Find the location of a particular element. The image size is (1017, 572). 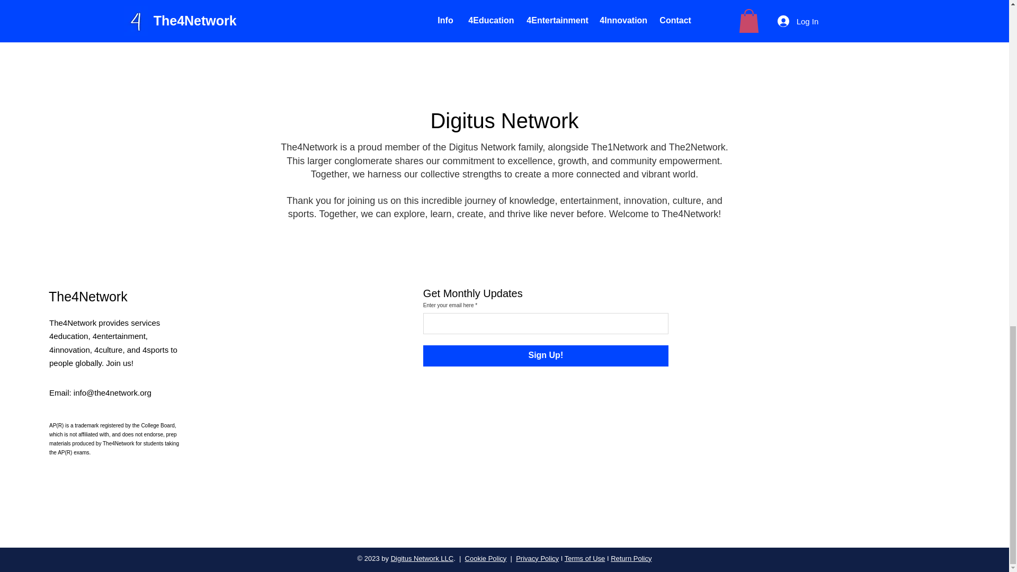

Cookie Policy is located at coordinates (485, 558).